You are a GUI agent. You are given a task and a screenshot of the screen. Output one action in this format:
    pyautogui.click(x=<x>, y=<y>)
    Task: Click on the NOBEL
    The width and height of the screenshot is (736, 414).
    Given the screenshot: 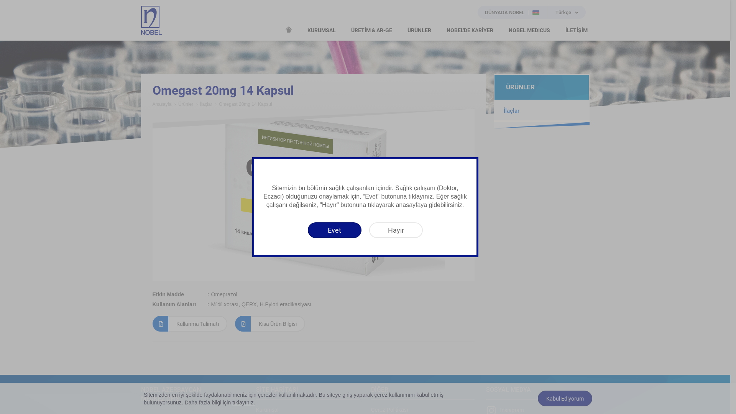 What is the action you would take?
    pyautogui.click(x=151, y=20)
    